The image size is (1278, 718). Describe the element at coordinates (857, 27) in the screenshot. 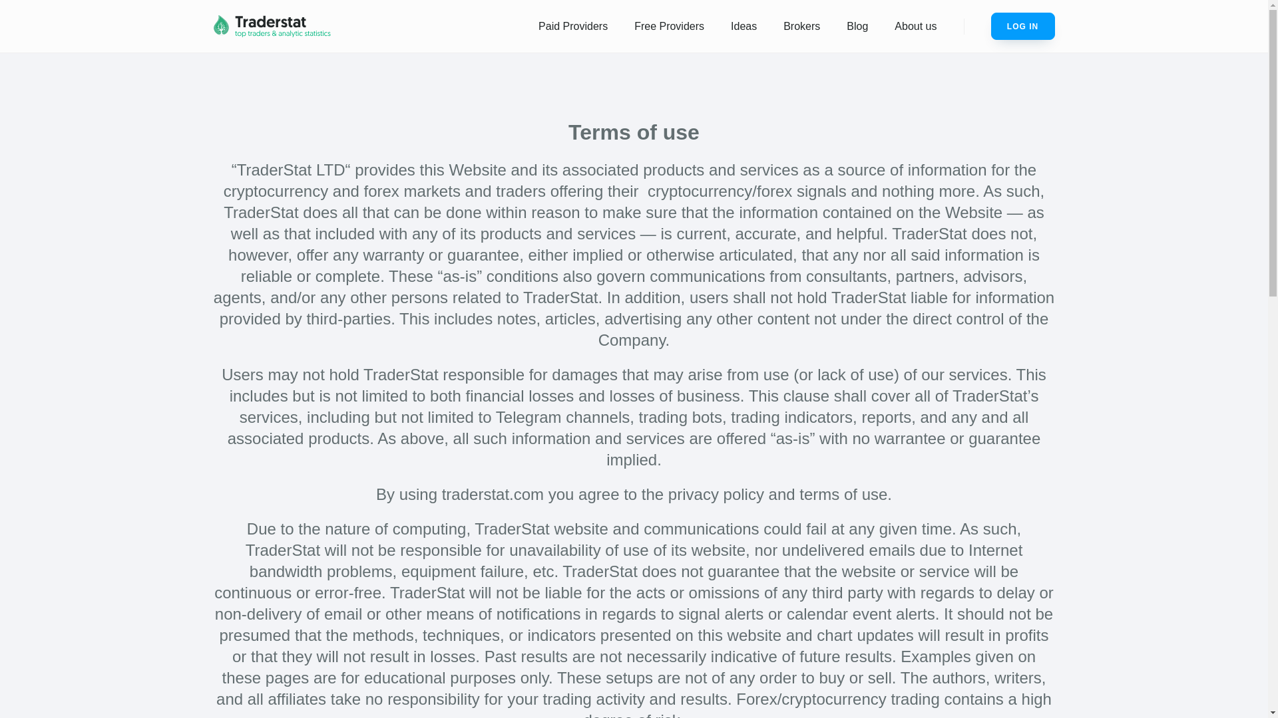

I see `Blog` at that location.